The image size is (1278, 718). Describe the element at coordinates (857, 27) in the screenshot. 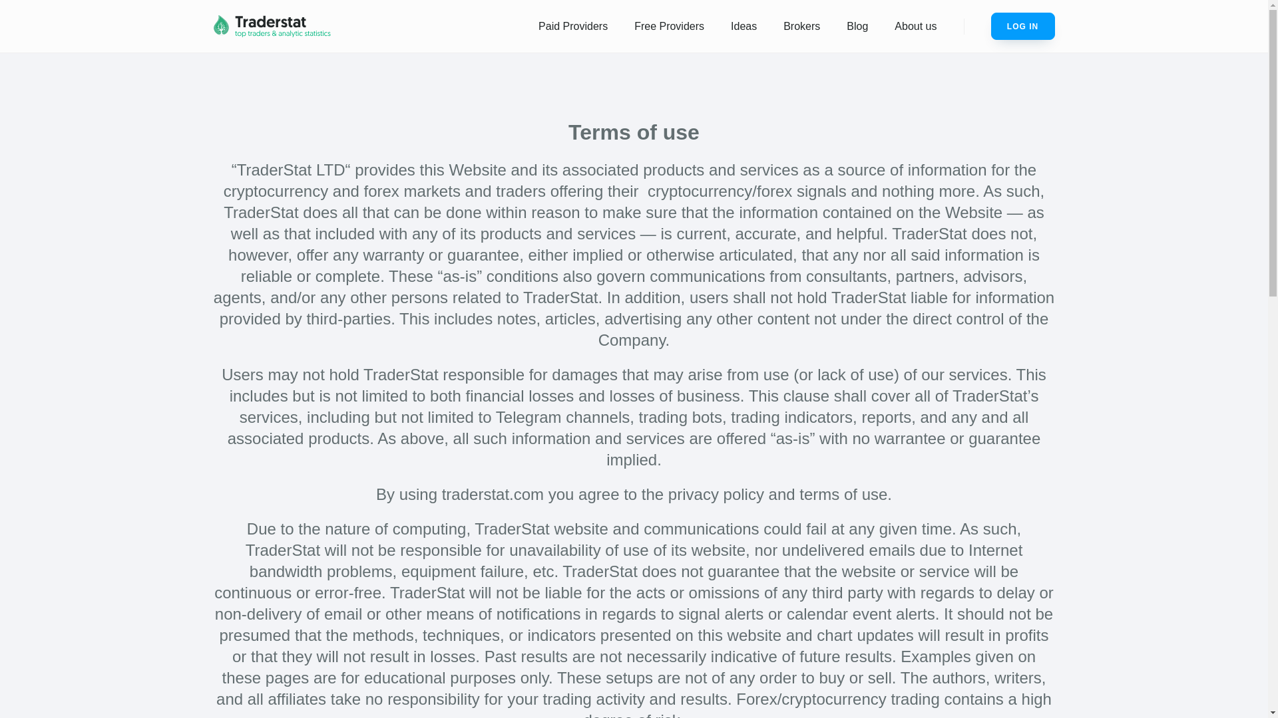

I see `Blog` at that location.